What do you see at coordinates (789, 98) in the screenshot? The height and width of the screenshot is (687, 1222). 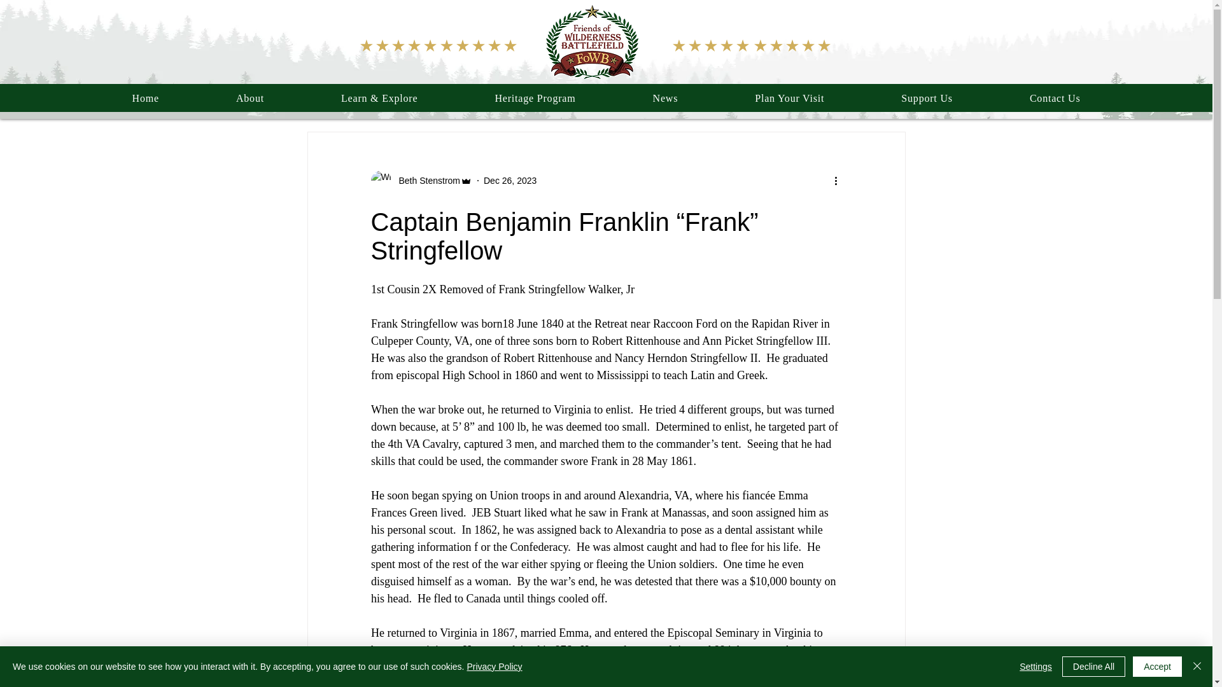 I see `Plan Your Visit` at bounding box center [789, 98].